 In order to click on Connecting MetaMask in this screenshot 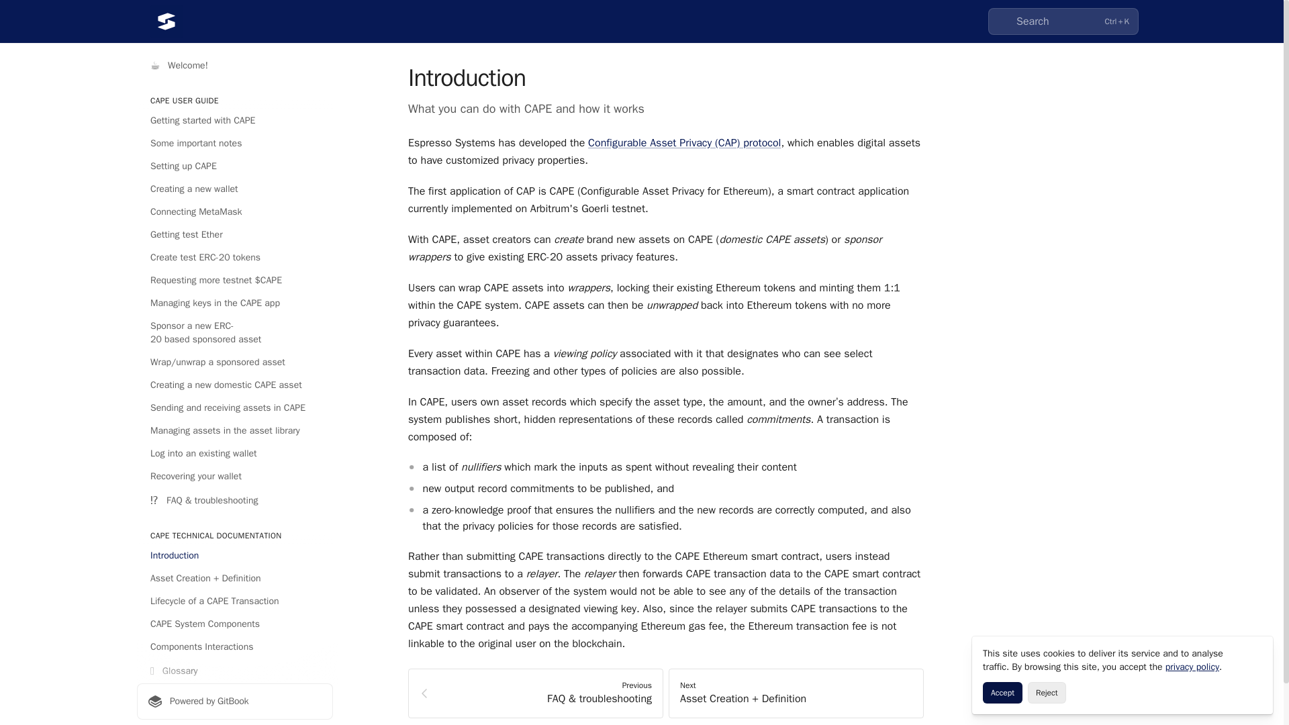, I will do `click(234, 212)`.